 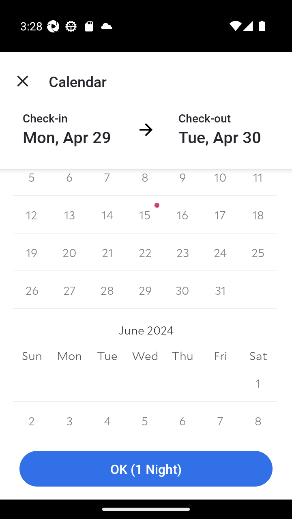 I want to click on 12 12 May 2024, so click(x=32, y=214).